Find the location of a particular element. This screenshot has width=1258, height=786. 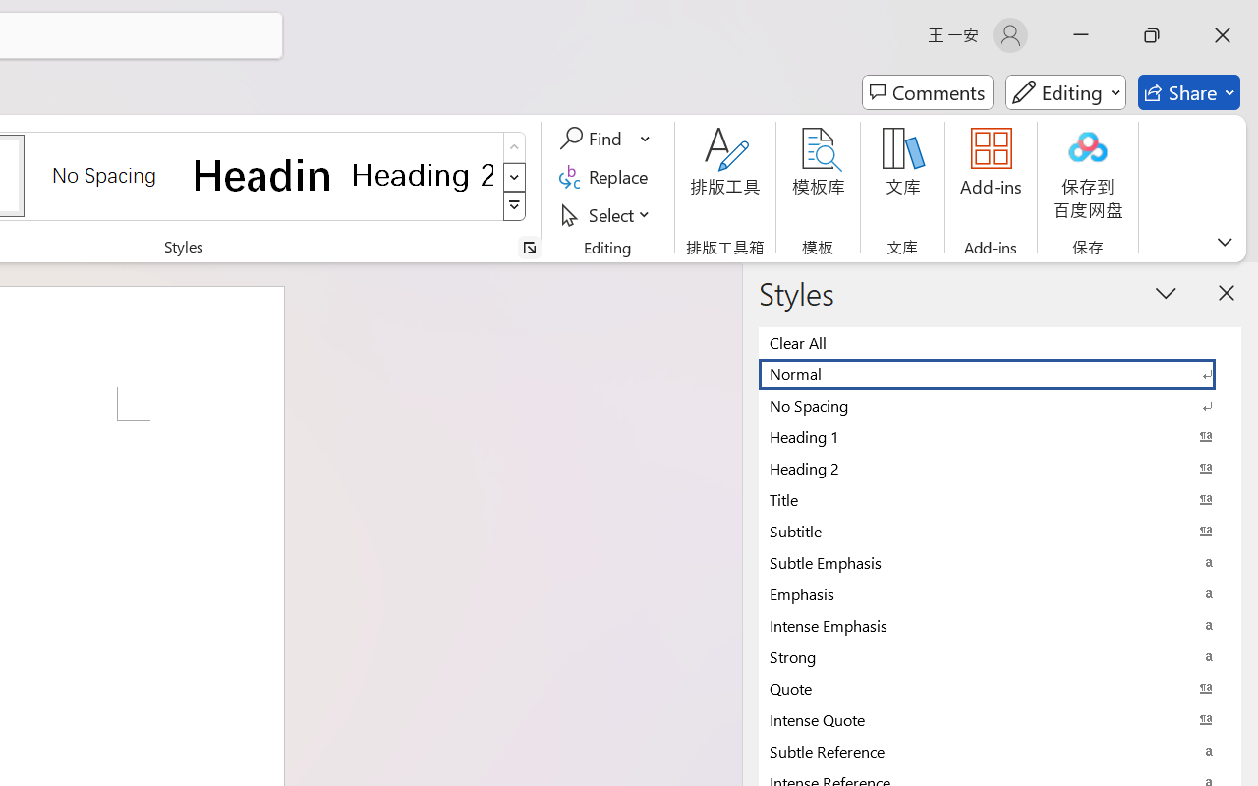

Heading 1 is located at coordinates (263, 175).